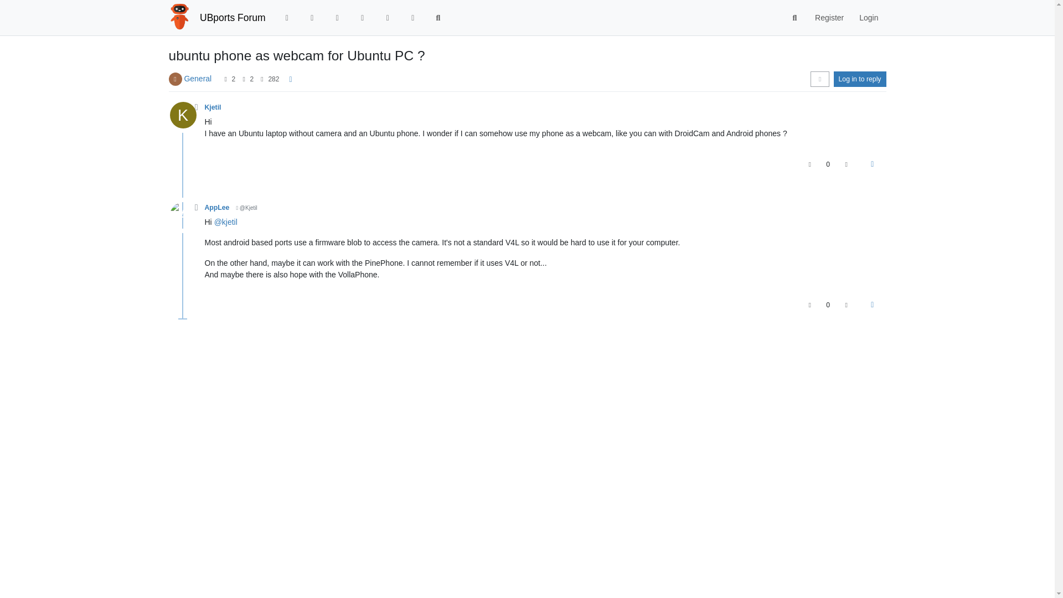 Image resolution: width=1063 pixels, height=598 pixels. I want to click on Login, so click(868, 18).